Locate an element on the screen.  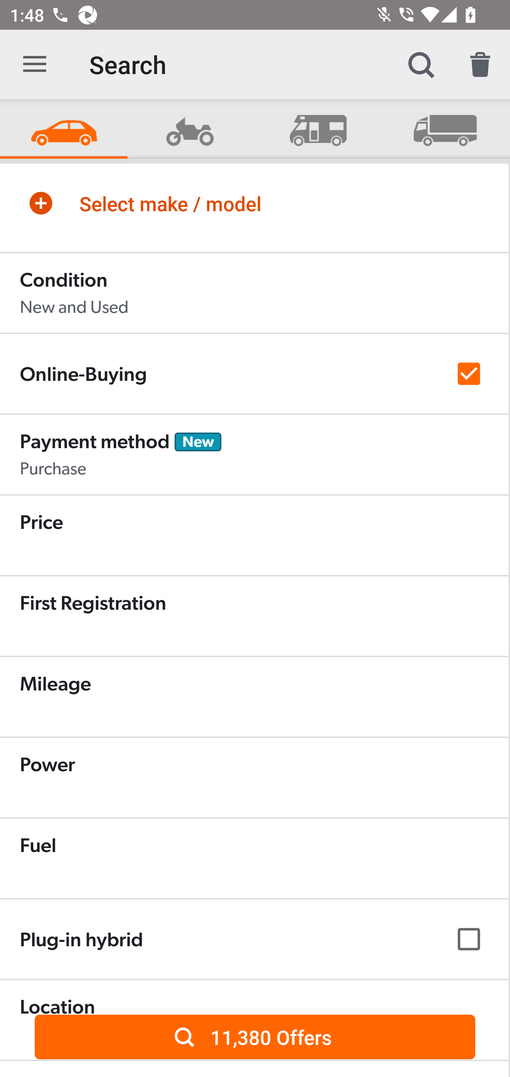
Search is located at coordinates (421, 64).